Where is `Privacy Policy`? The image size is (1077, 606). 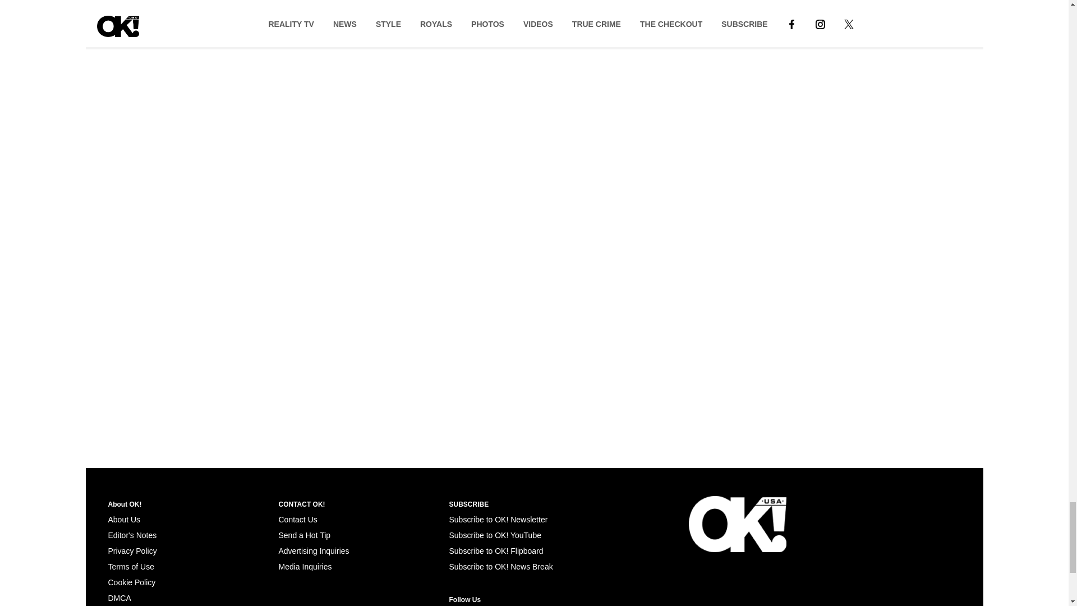 Privacy Policy is located at coordinates (132, 551).